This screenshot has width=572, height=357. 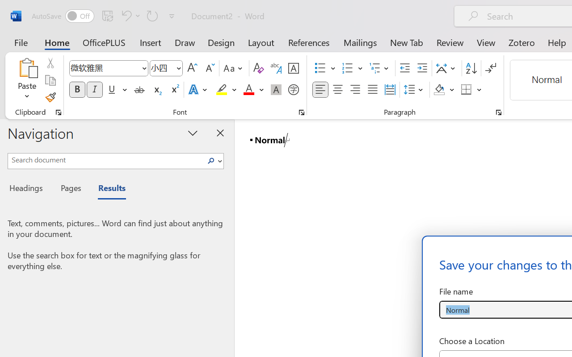 I want to click on Distributed, so click(x=390, y=90).